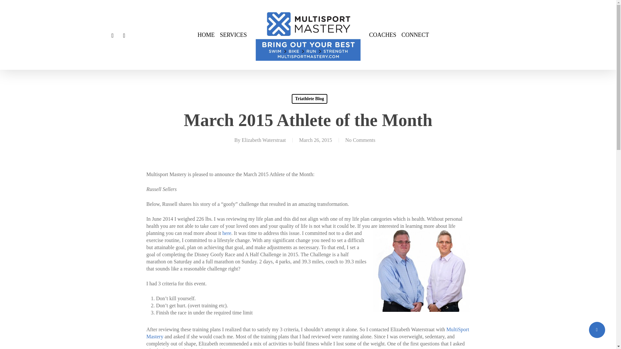 This screenshot has width=621, height=349. Describe the element at coordinates (206, 35) in the screenshot. I see `HOME` at that location.